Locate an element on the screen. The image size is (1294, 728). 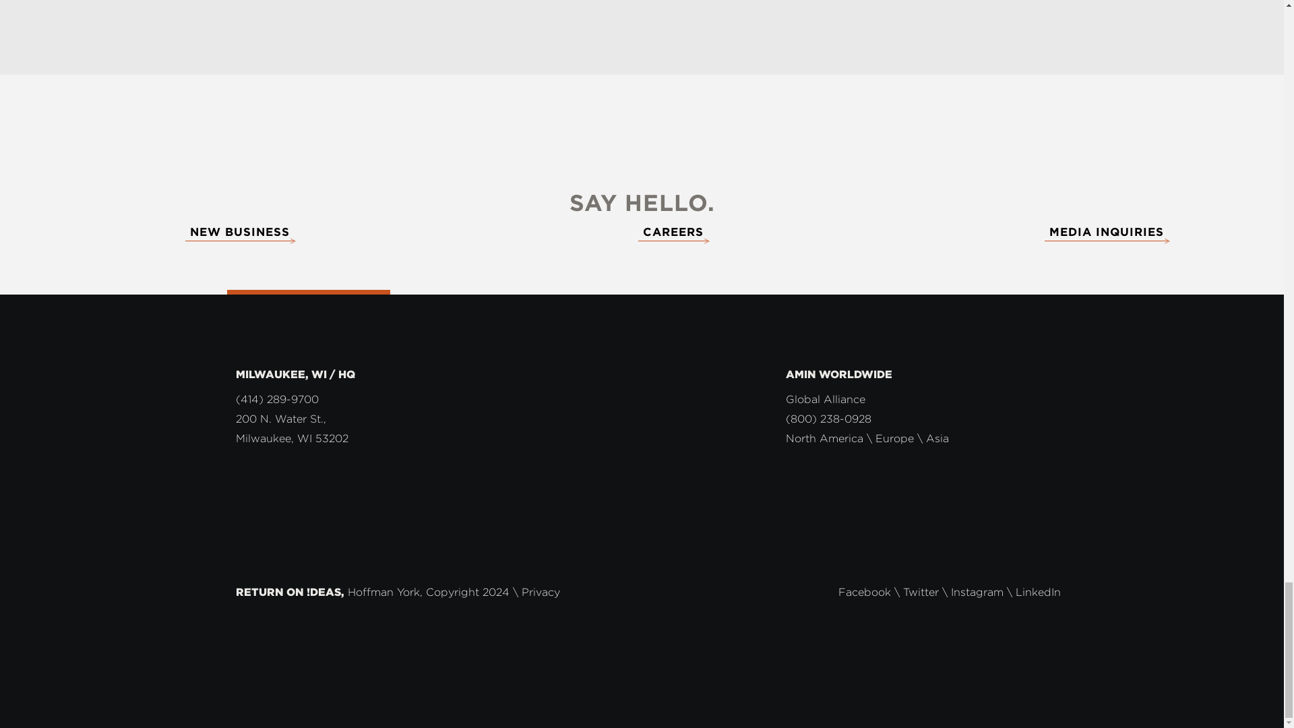
Privacy is located at coordinates (541, 592).